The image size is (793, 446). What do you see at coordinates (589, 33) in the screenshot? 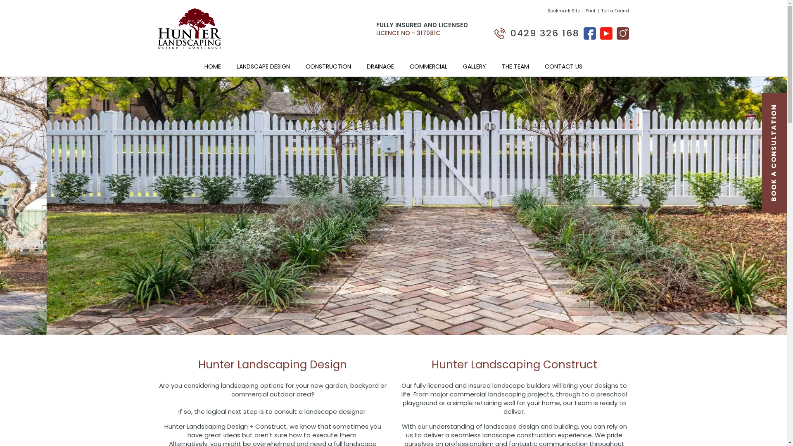
I see `facebook` at bounding box center [589, 33].